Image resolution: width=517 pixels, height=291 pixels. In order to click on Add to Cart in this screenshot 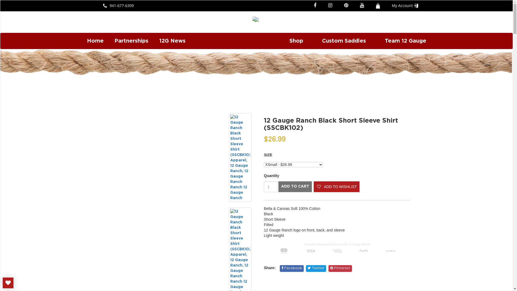, I will do `click(295, 187)`.